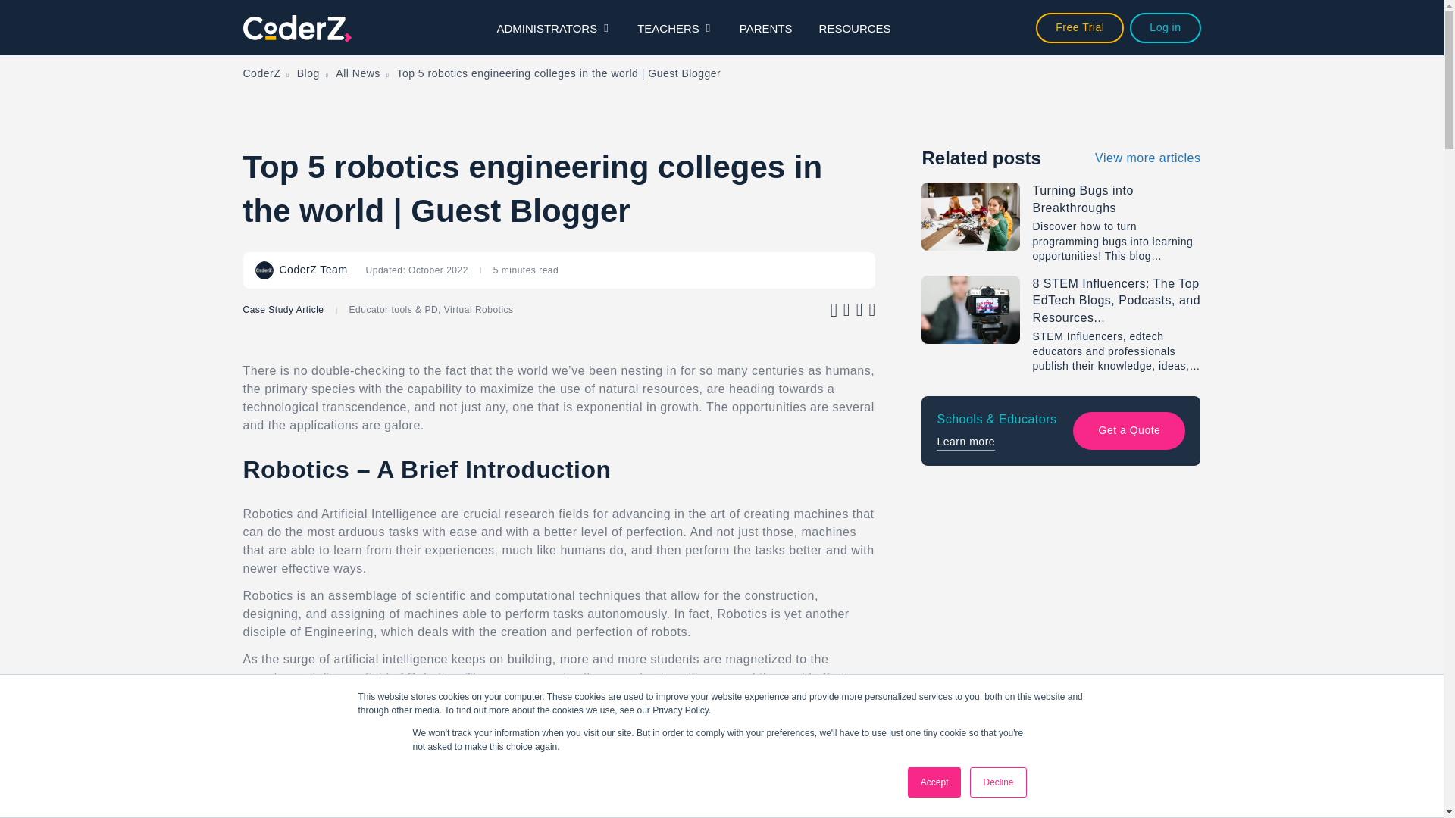 This screenshot has height=818, width=1455. I want to click on Accept, so click(935, 782).